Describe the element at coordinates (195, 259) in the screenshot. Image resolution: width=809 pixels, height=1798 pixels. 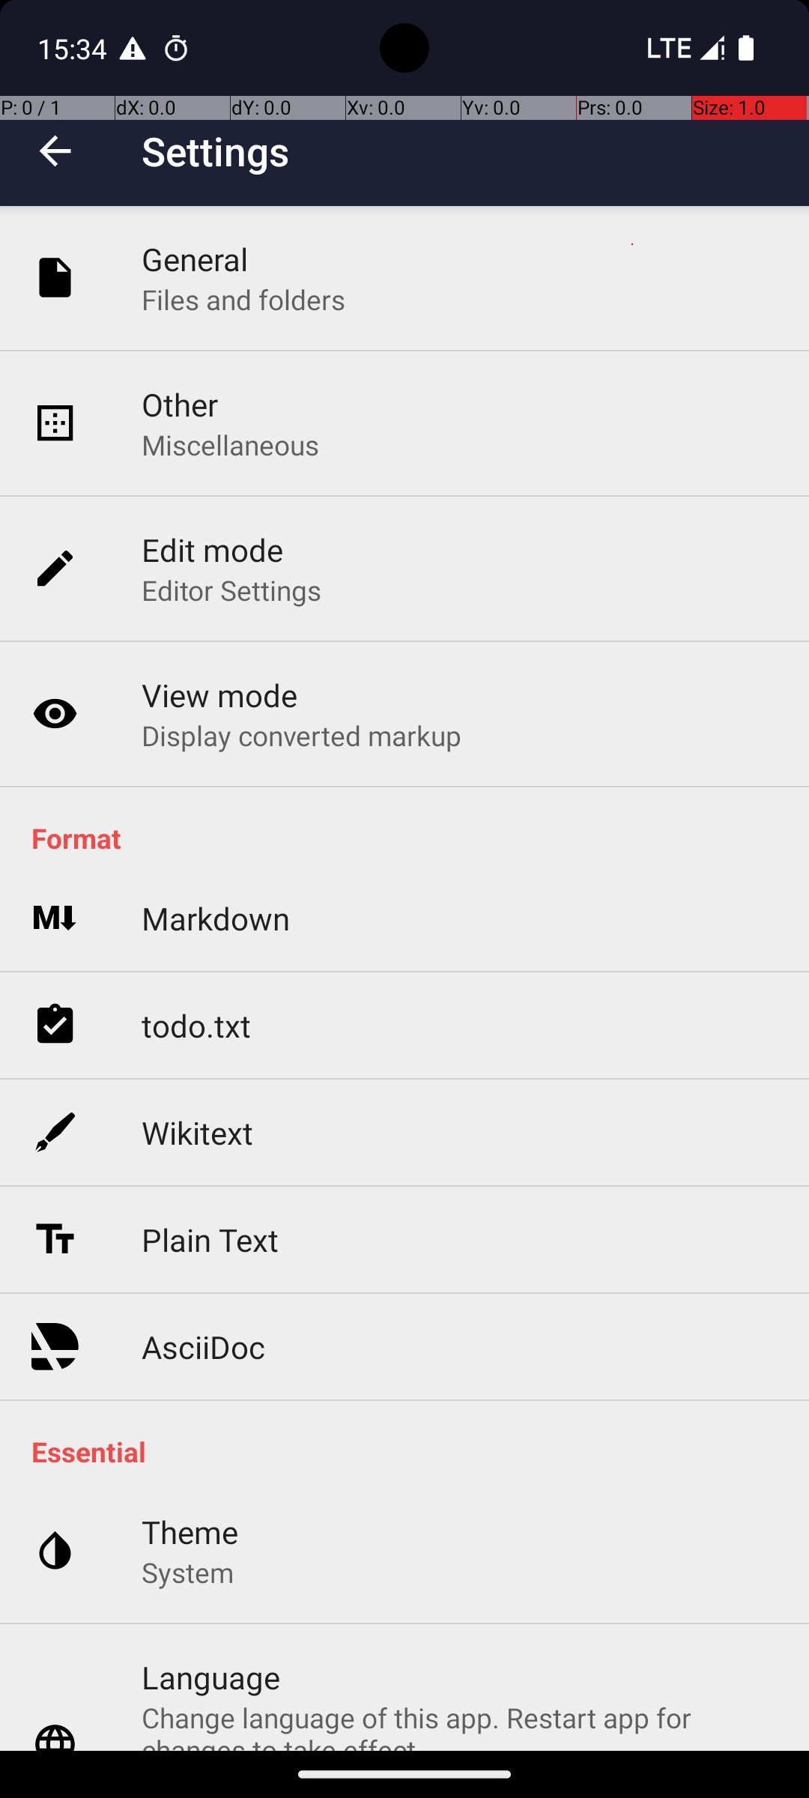
I see `General` at that location.